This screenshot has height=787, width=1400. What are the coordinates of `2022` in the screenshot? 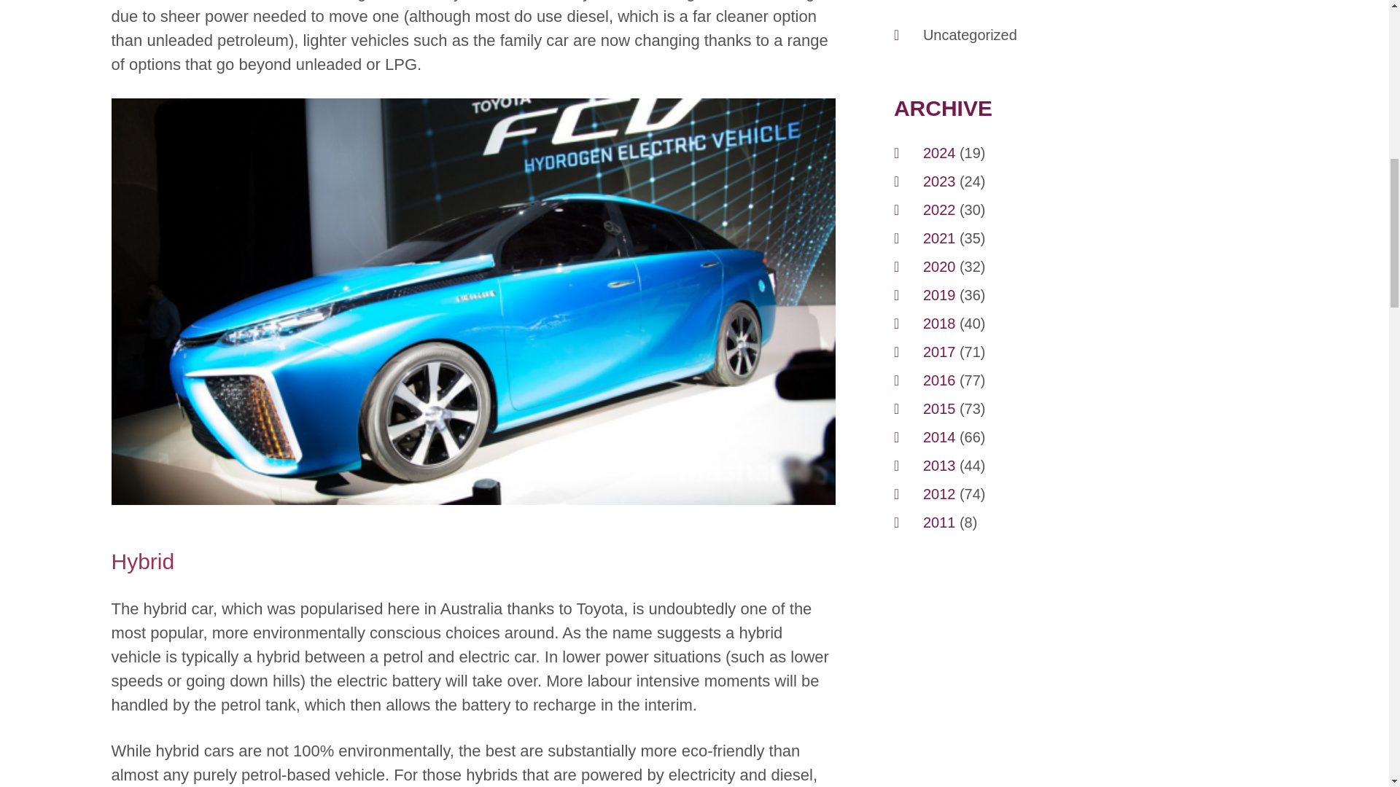 It's located at (939, 209).